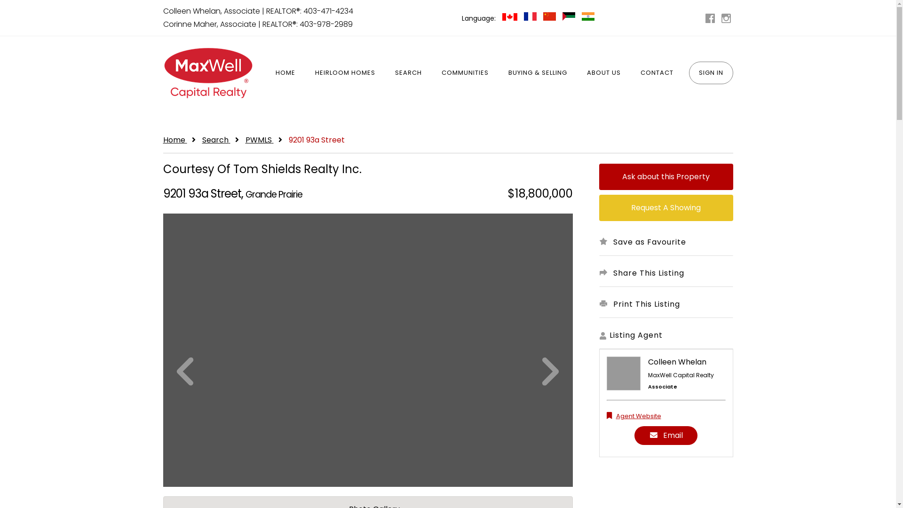  I want to click on Site Logo, so click(207, 72).